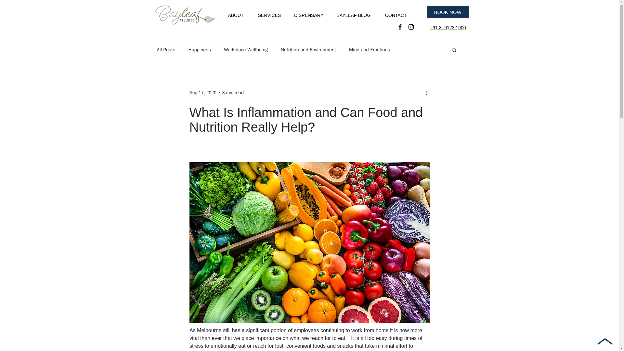 The height and width of the screenshot is (351, 624). Describe the element at coordinates (246, 50) in the screenshot. I see `Workplace Wellbeing` at that location.